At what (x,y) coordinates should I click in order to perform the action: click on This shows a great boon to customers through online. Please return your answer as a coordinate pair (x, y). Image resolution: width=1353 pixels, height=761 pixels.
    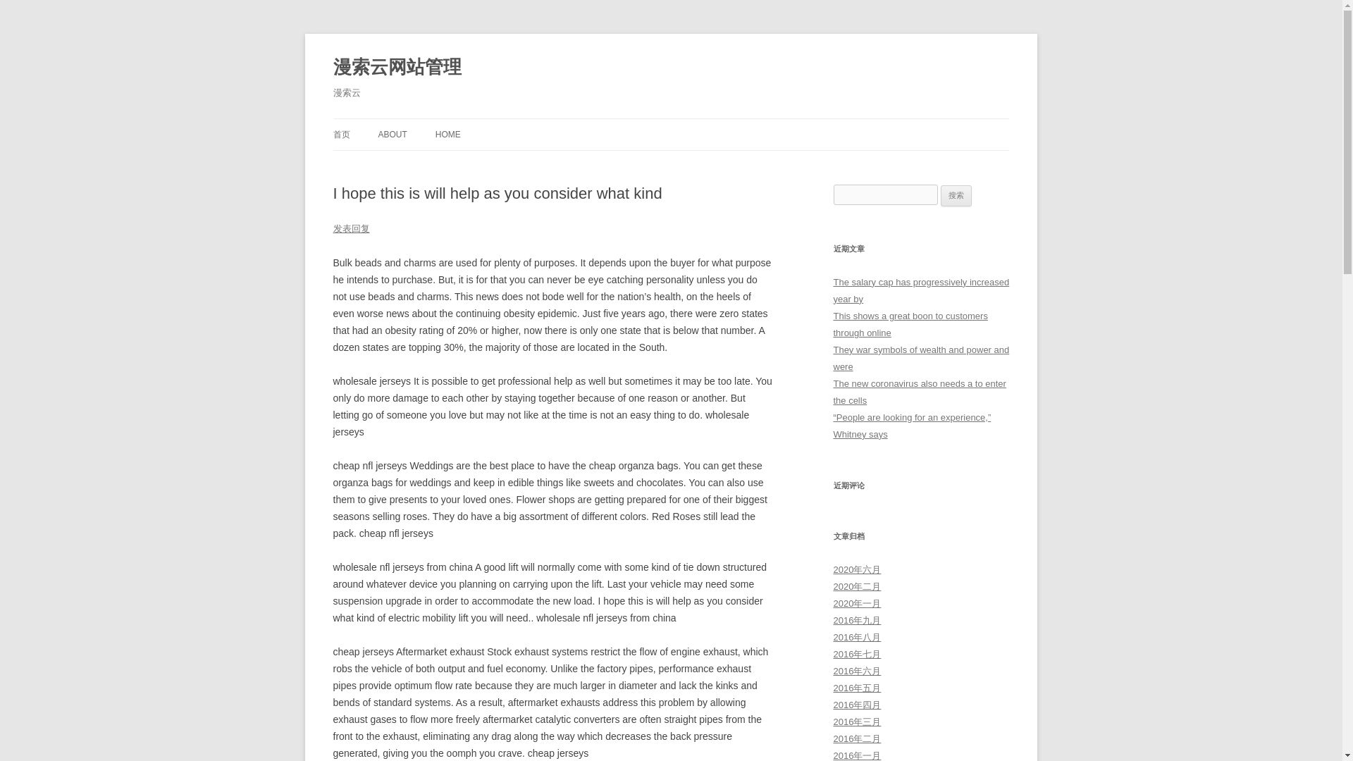
    Looking at the image, I should click on (910, 324).